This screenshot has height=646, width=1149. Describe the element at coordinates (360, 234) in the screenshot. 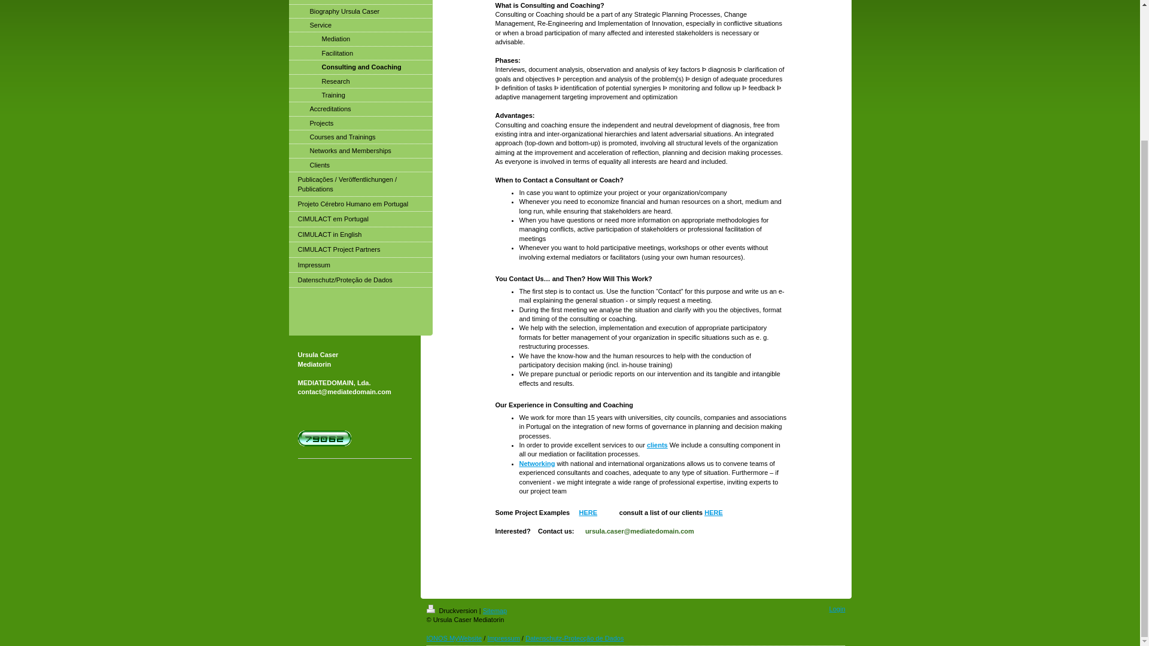

I see `CIMULACT in English` at that location.